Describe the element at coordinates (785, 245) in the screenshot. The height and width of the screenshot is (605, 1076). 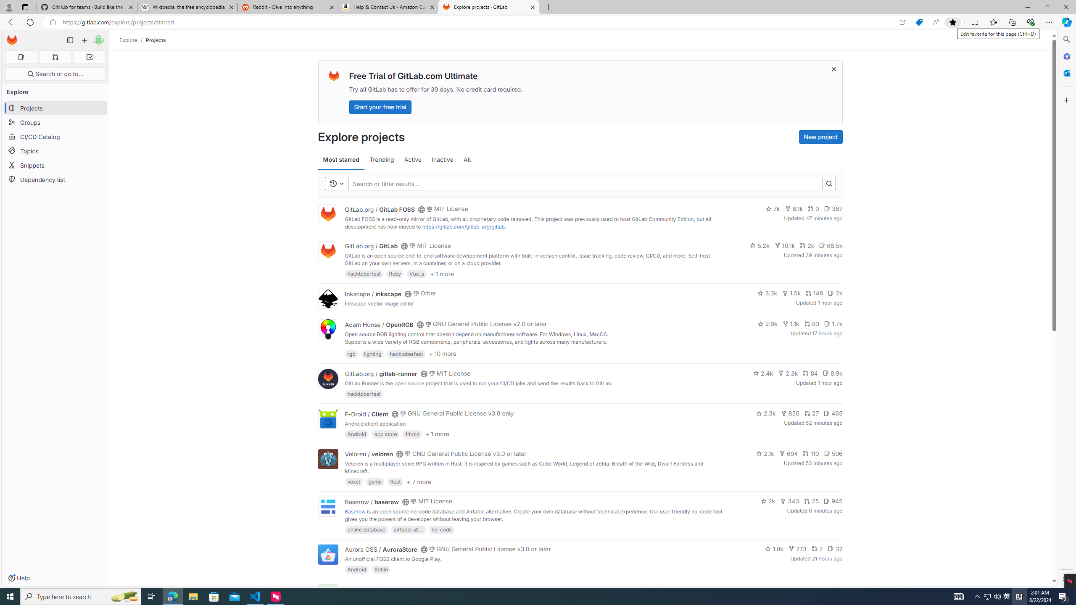
I see `10.1k` at that location.